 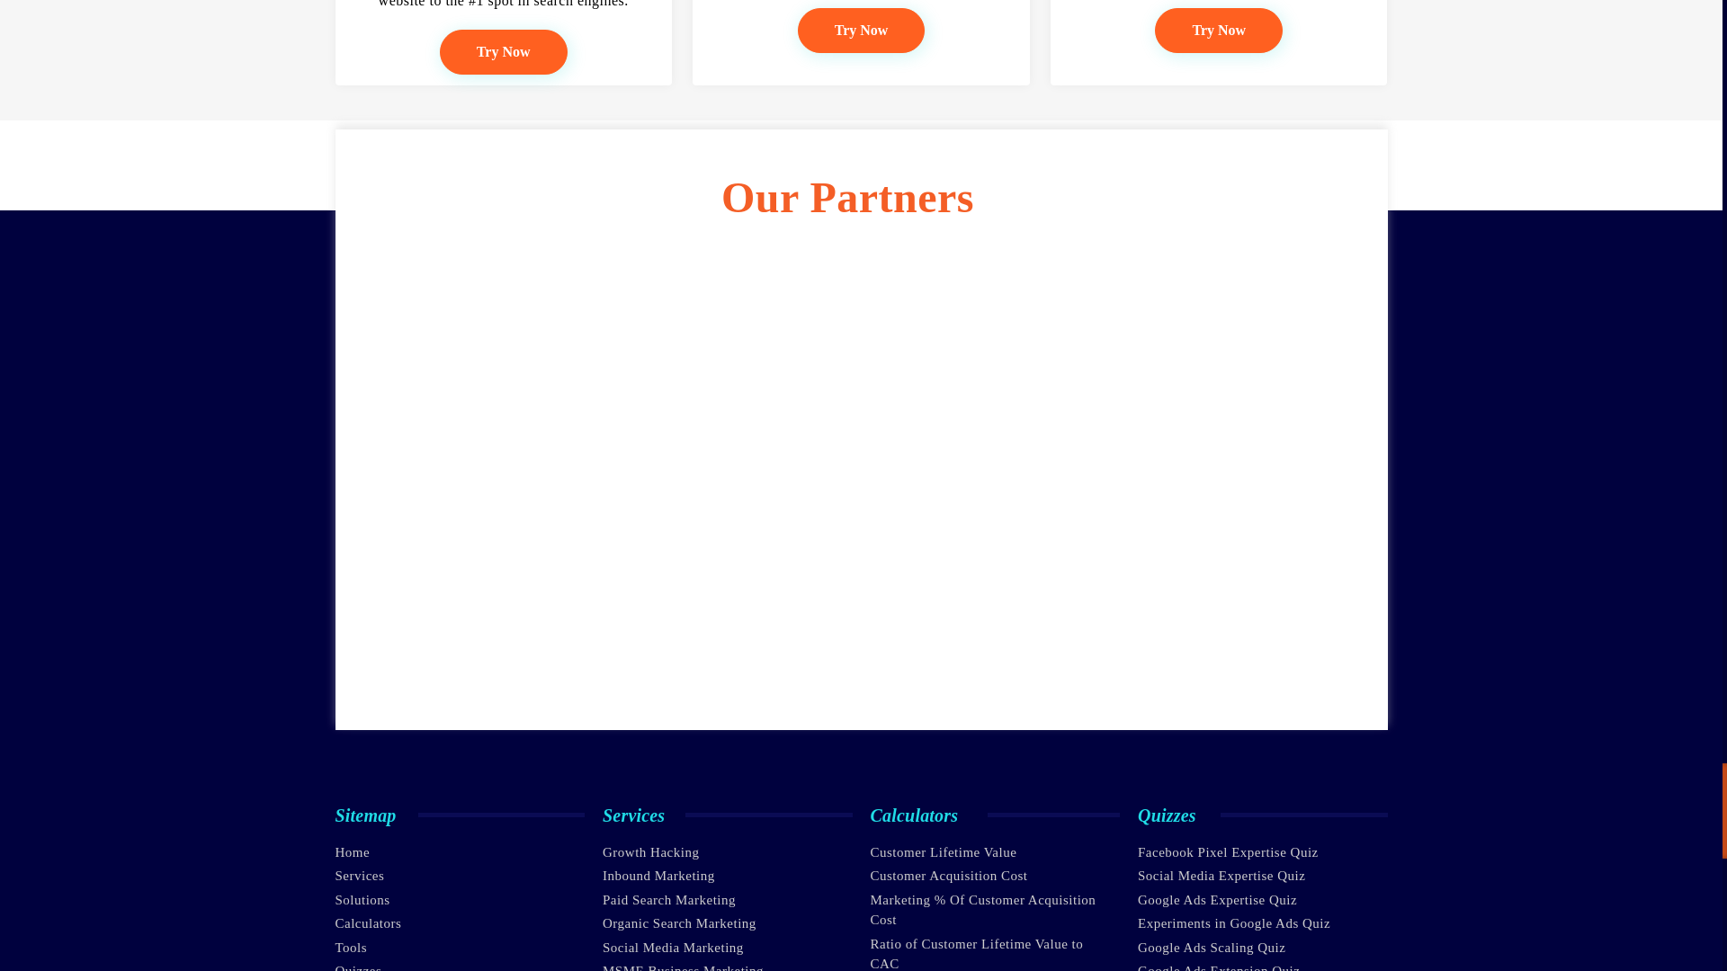 What do you see at coordinates (504, 52) in the screenshot?
I see `Try Now` at bounding box center [504, 52].